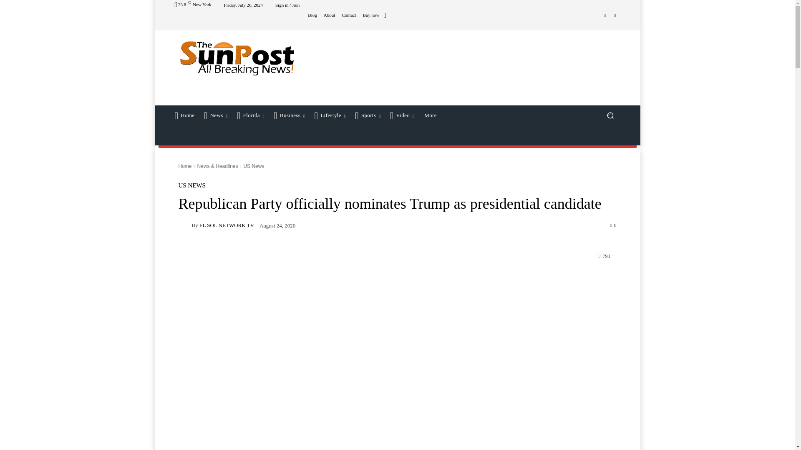  I want to click on Contact, so click(349, 15).